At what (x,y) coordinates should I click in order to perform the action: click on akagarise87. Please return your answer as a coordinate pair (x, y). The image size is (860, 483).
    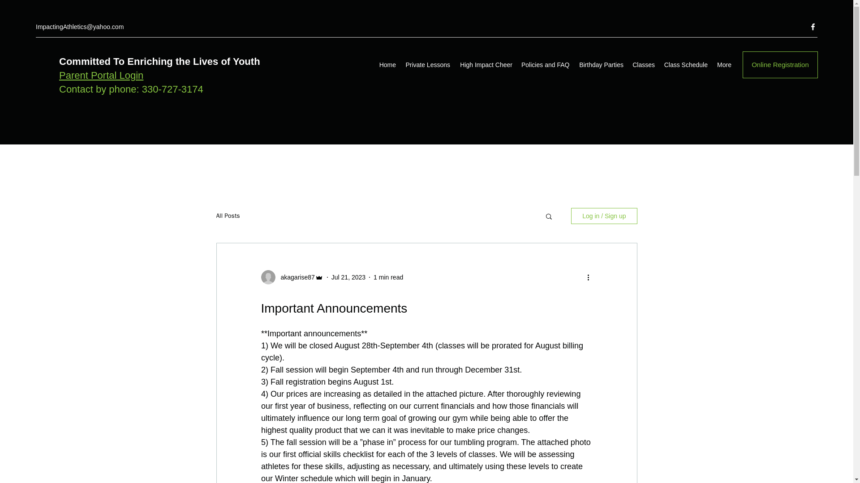
    Looking at the image, I should click on (295, 277).